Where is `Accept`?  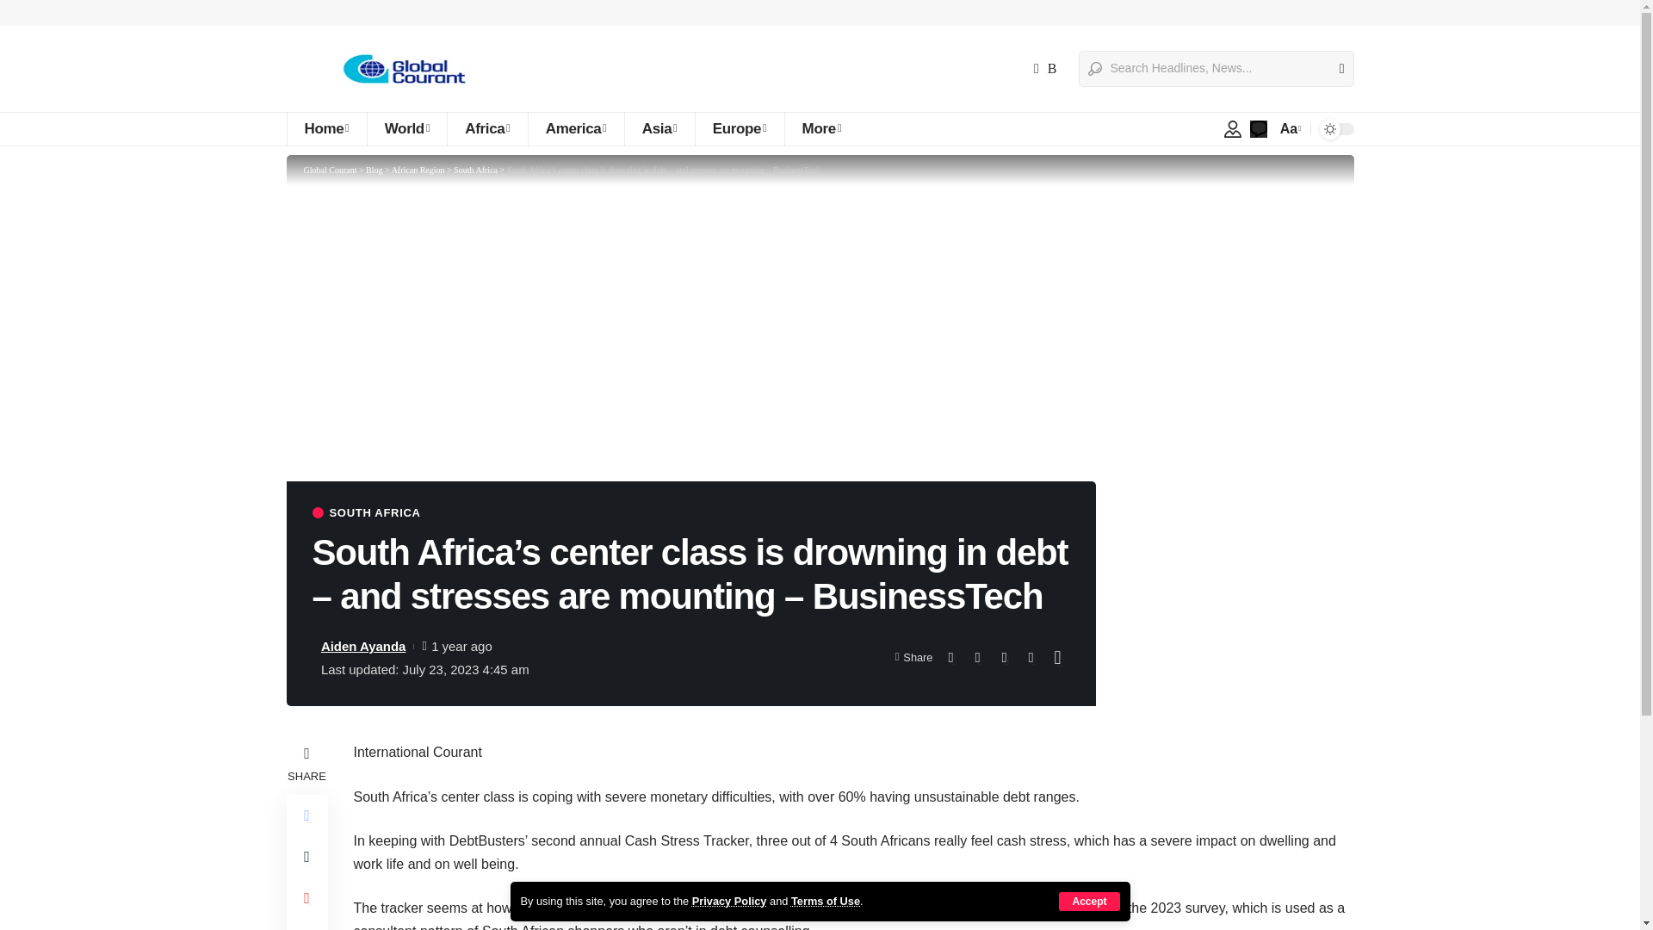 Accept is located at coordinates (1088, 901).